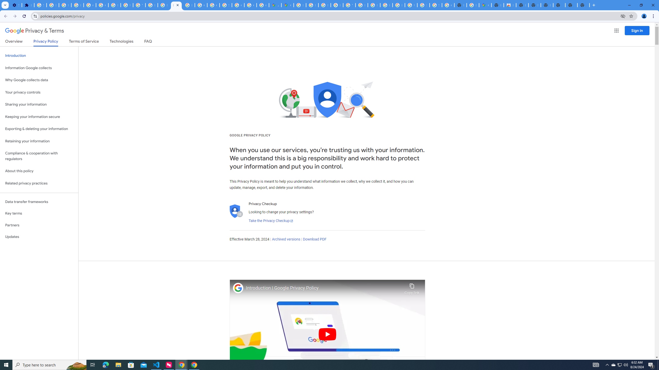 This screenshot has height=370, width=659. I want to click on Take the Privacy Checkup, so click(271, 221).